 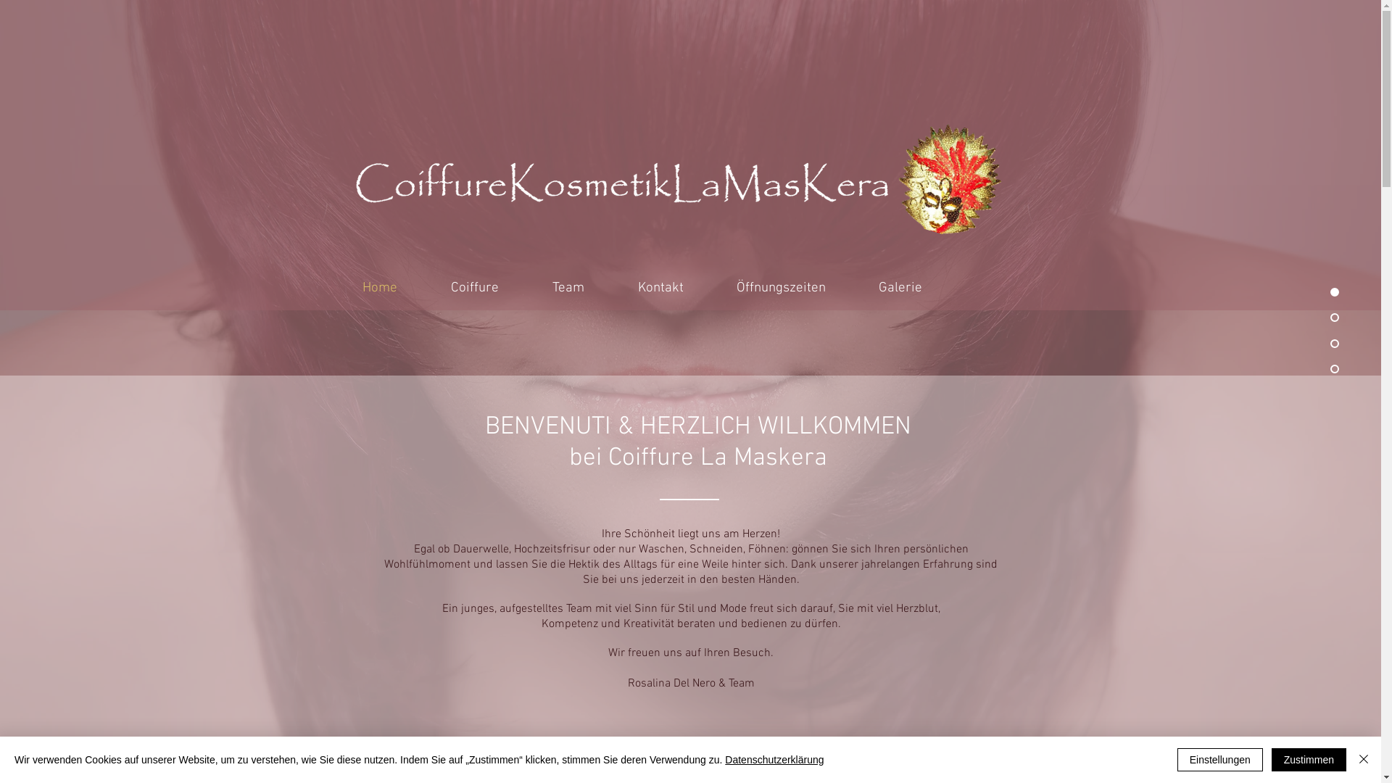 What do you see at coordinates (900, 286) in the screenshot?
I see `Galerie` at bounding box center [900, 286].